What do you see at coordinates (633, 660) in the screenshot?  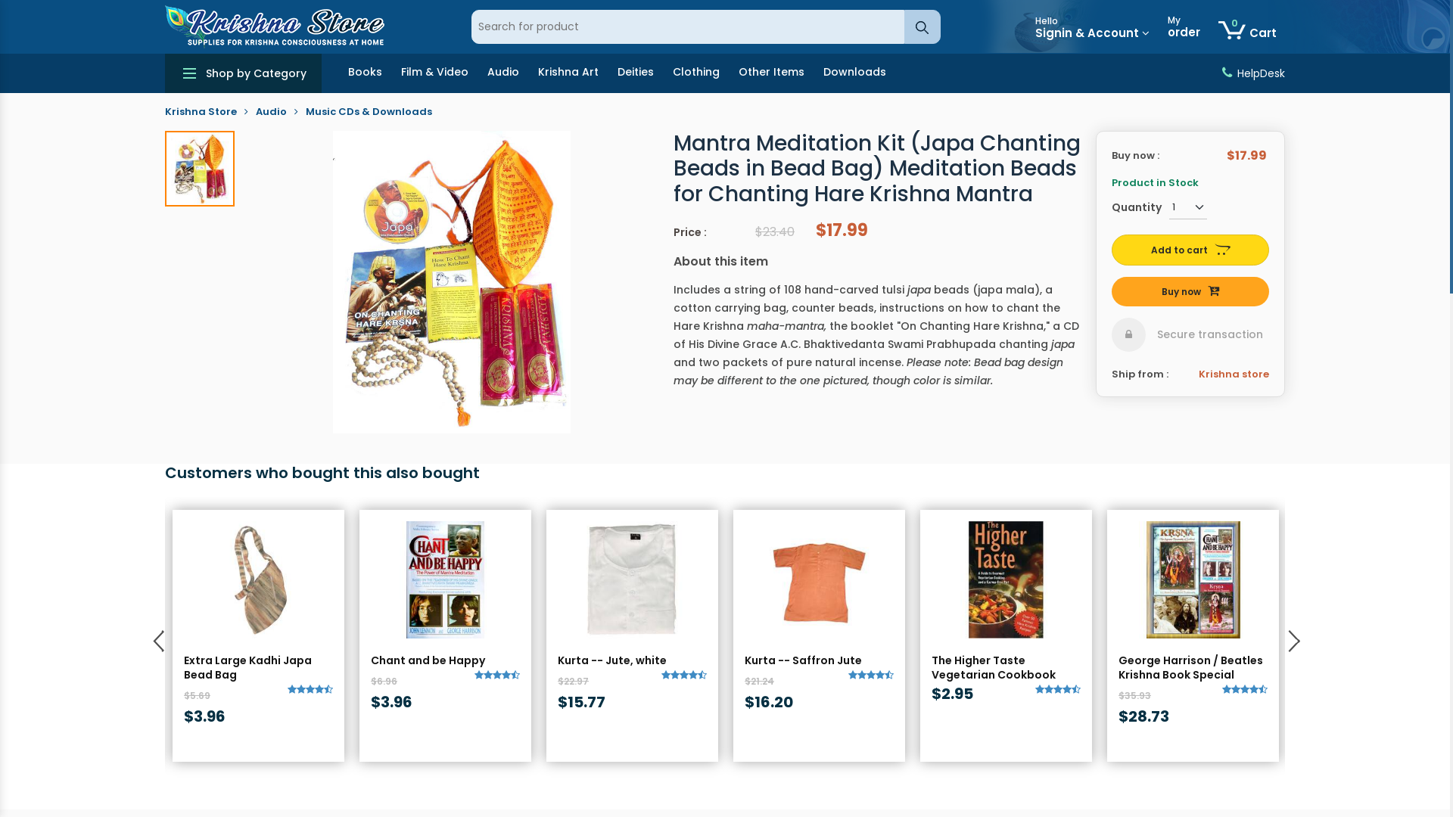 I see `Kurta -- Jute, white` at bounding box center [633, 660].